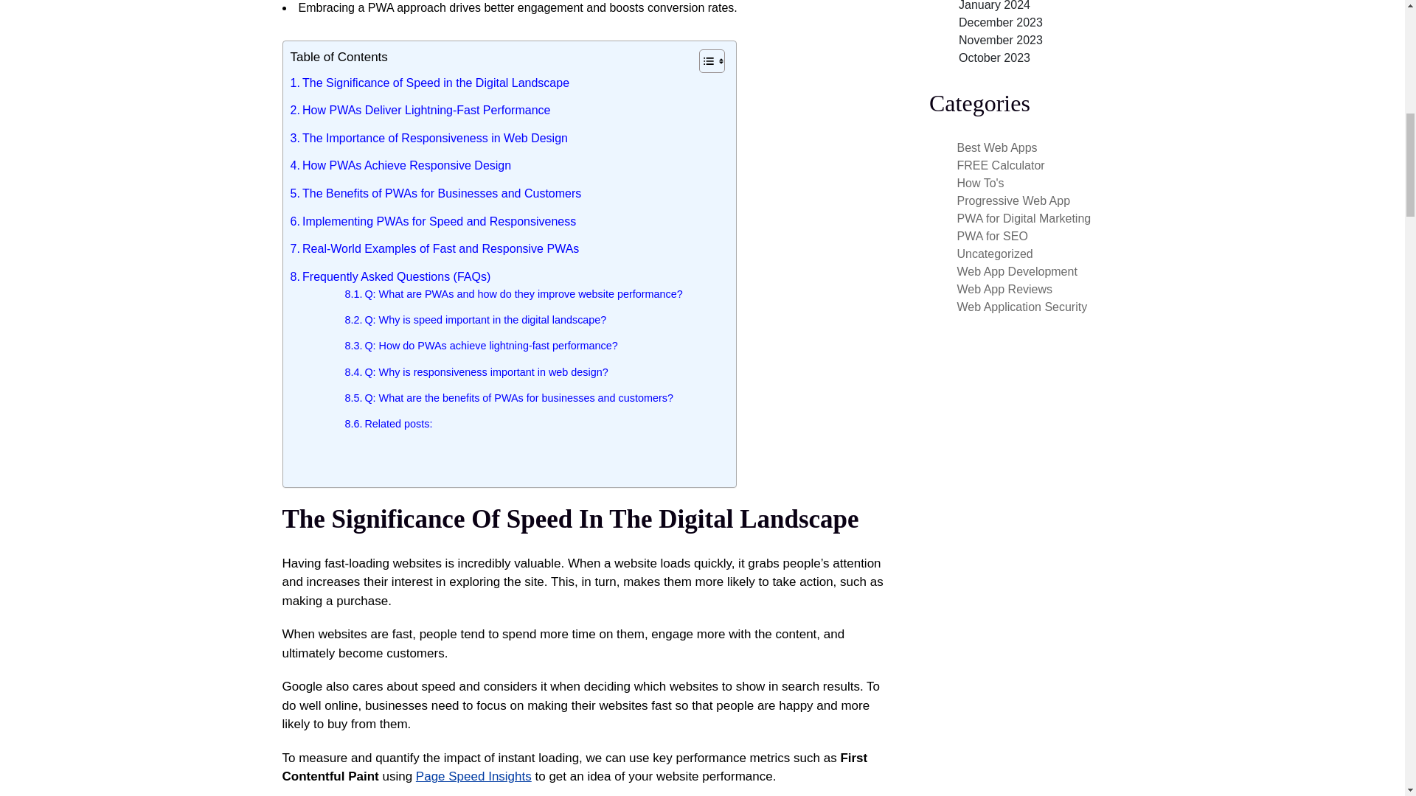 This screenshot has width=1416, height=796. Describe the element at coordinates (428, 138) in the screenshot. I see `The Importance of Responsiveness in Web Design` at that location.